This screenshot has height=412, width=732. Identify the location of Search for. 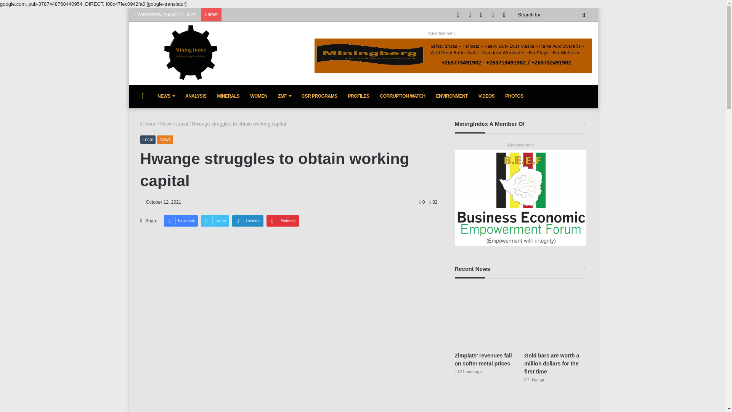
(584, 14).